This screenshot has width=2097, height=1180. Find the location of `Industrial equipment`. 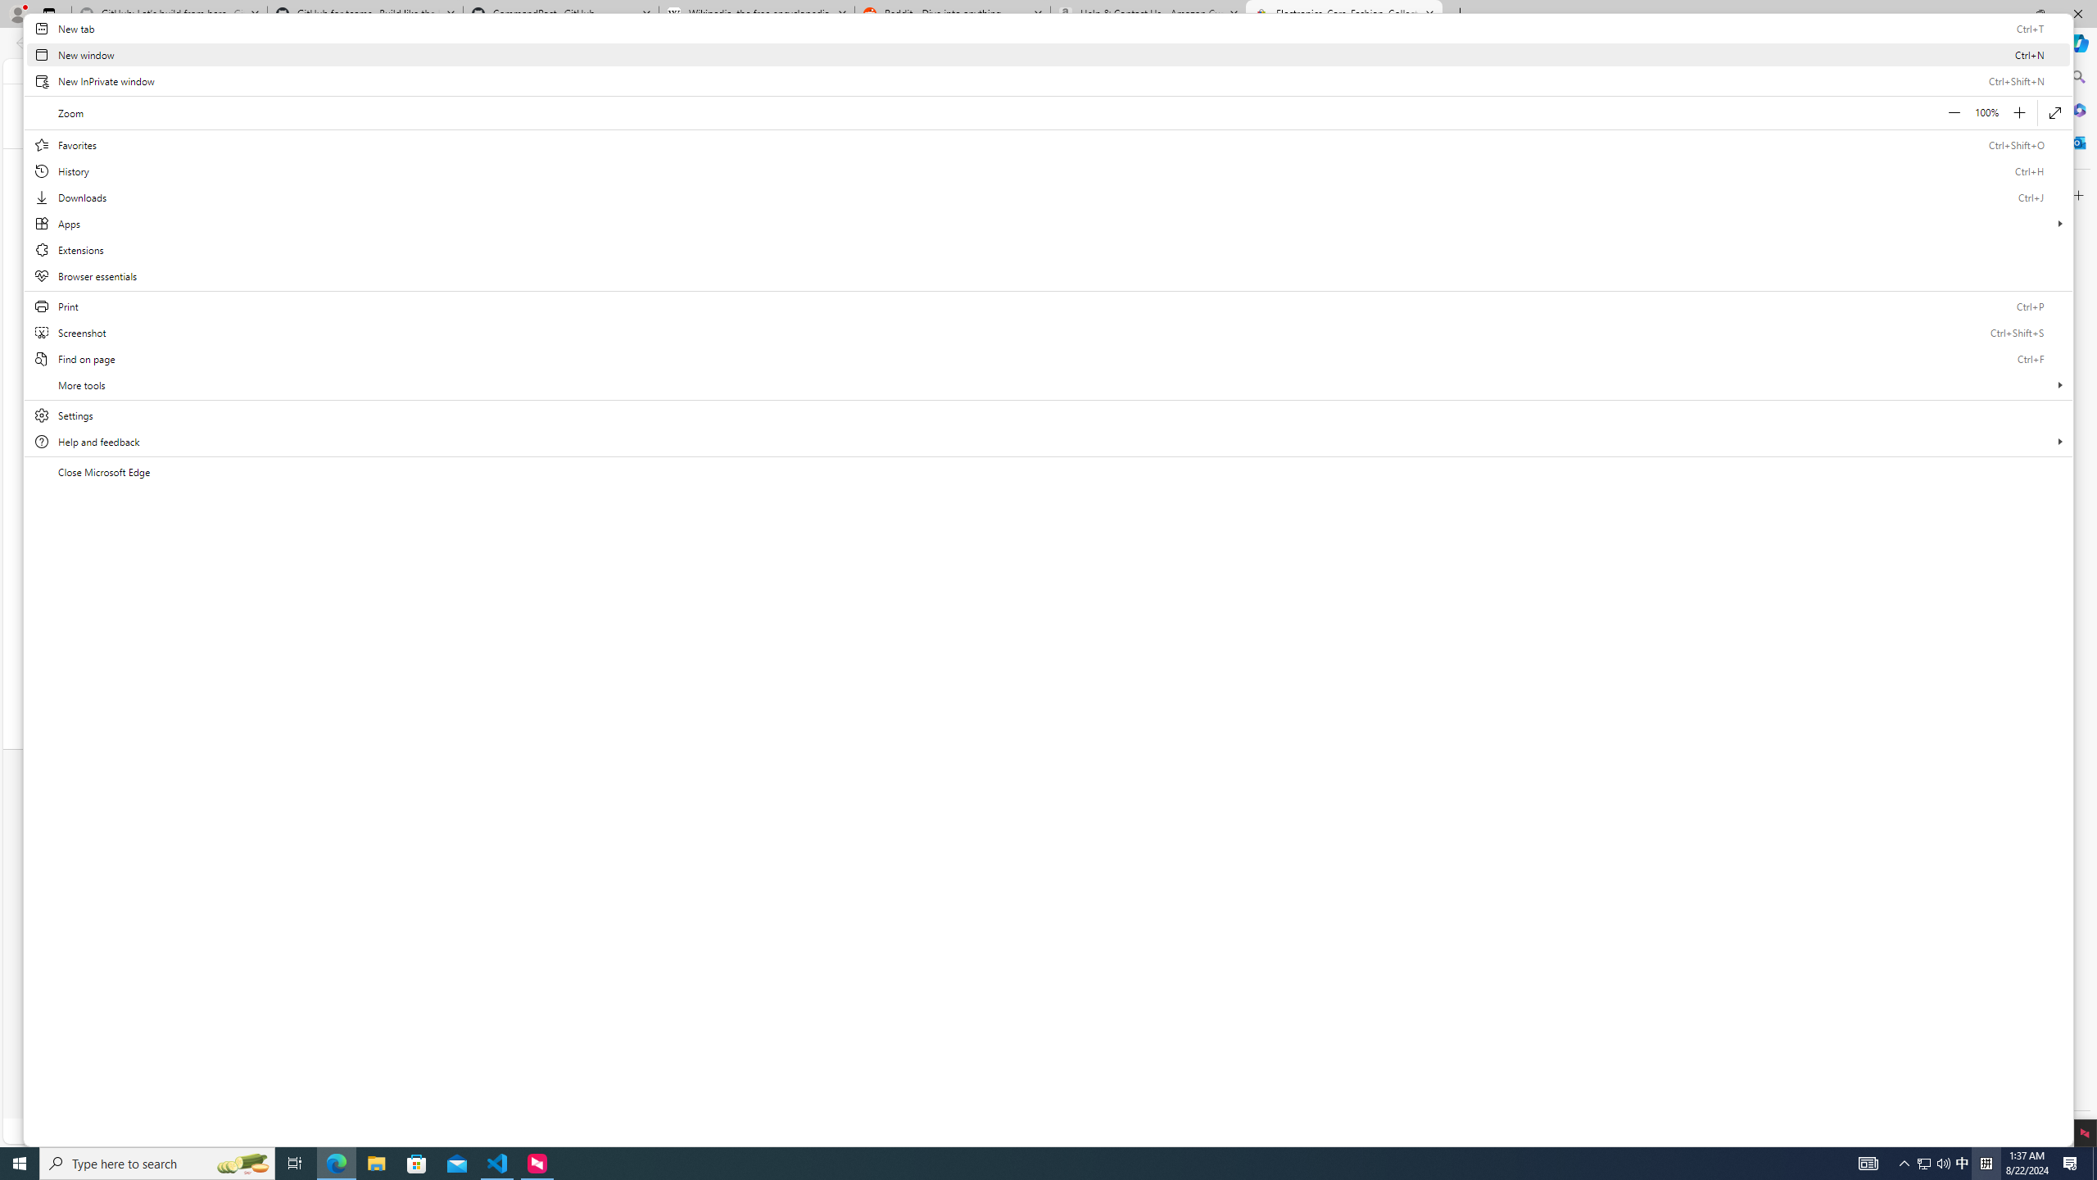

Industrial equipment is located at coordinates (1193, 163).